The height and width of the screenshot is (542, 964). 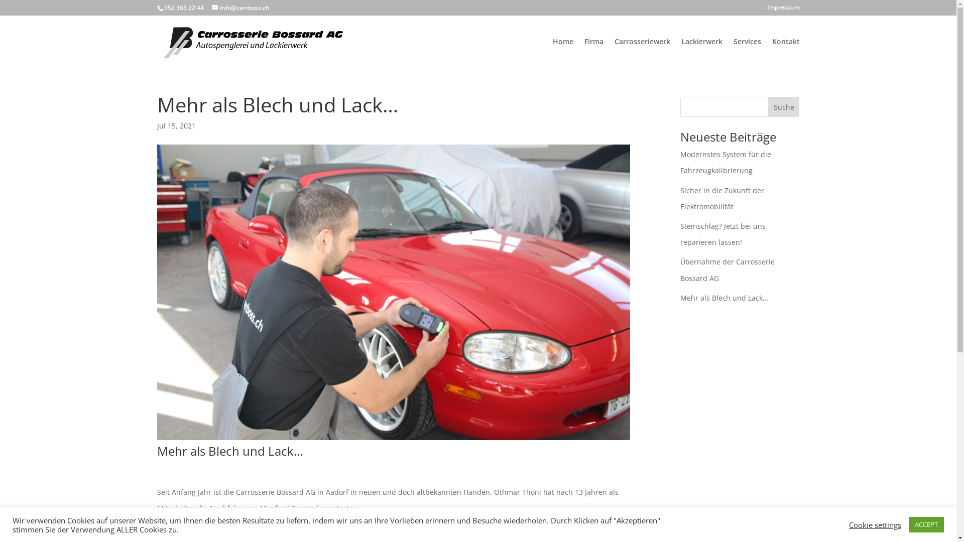 What do you see at coordinates (241, 8) in the screenshot?
I see `info@carrboss.ch` at bounding box center [241, 8].